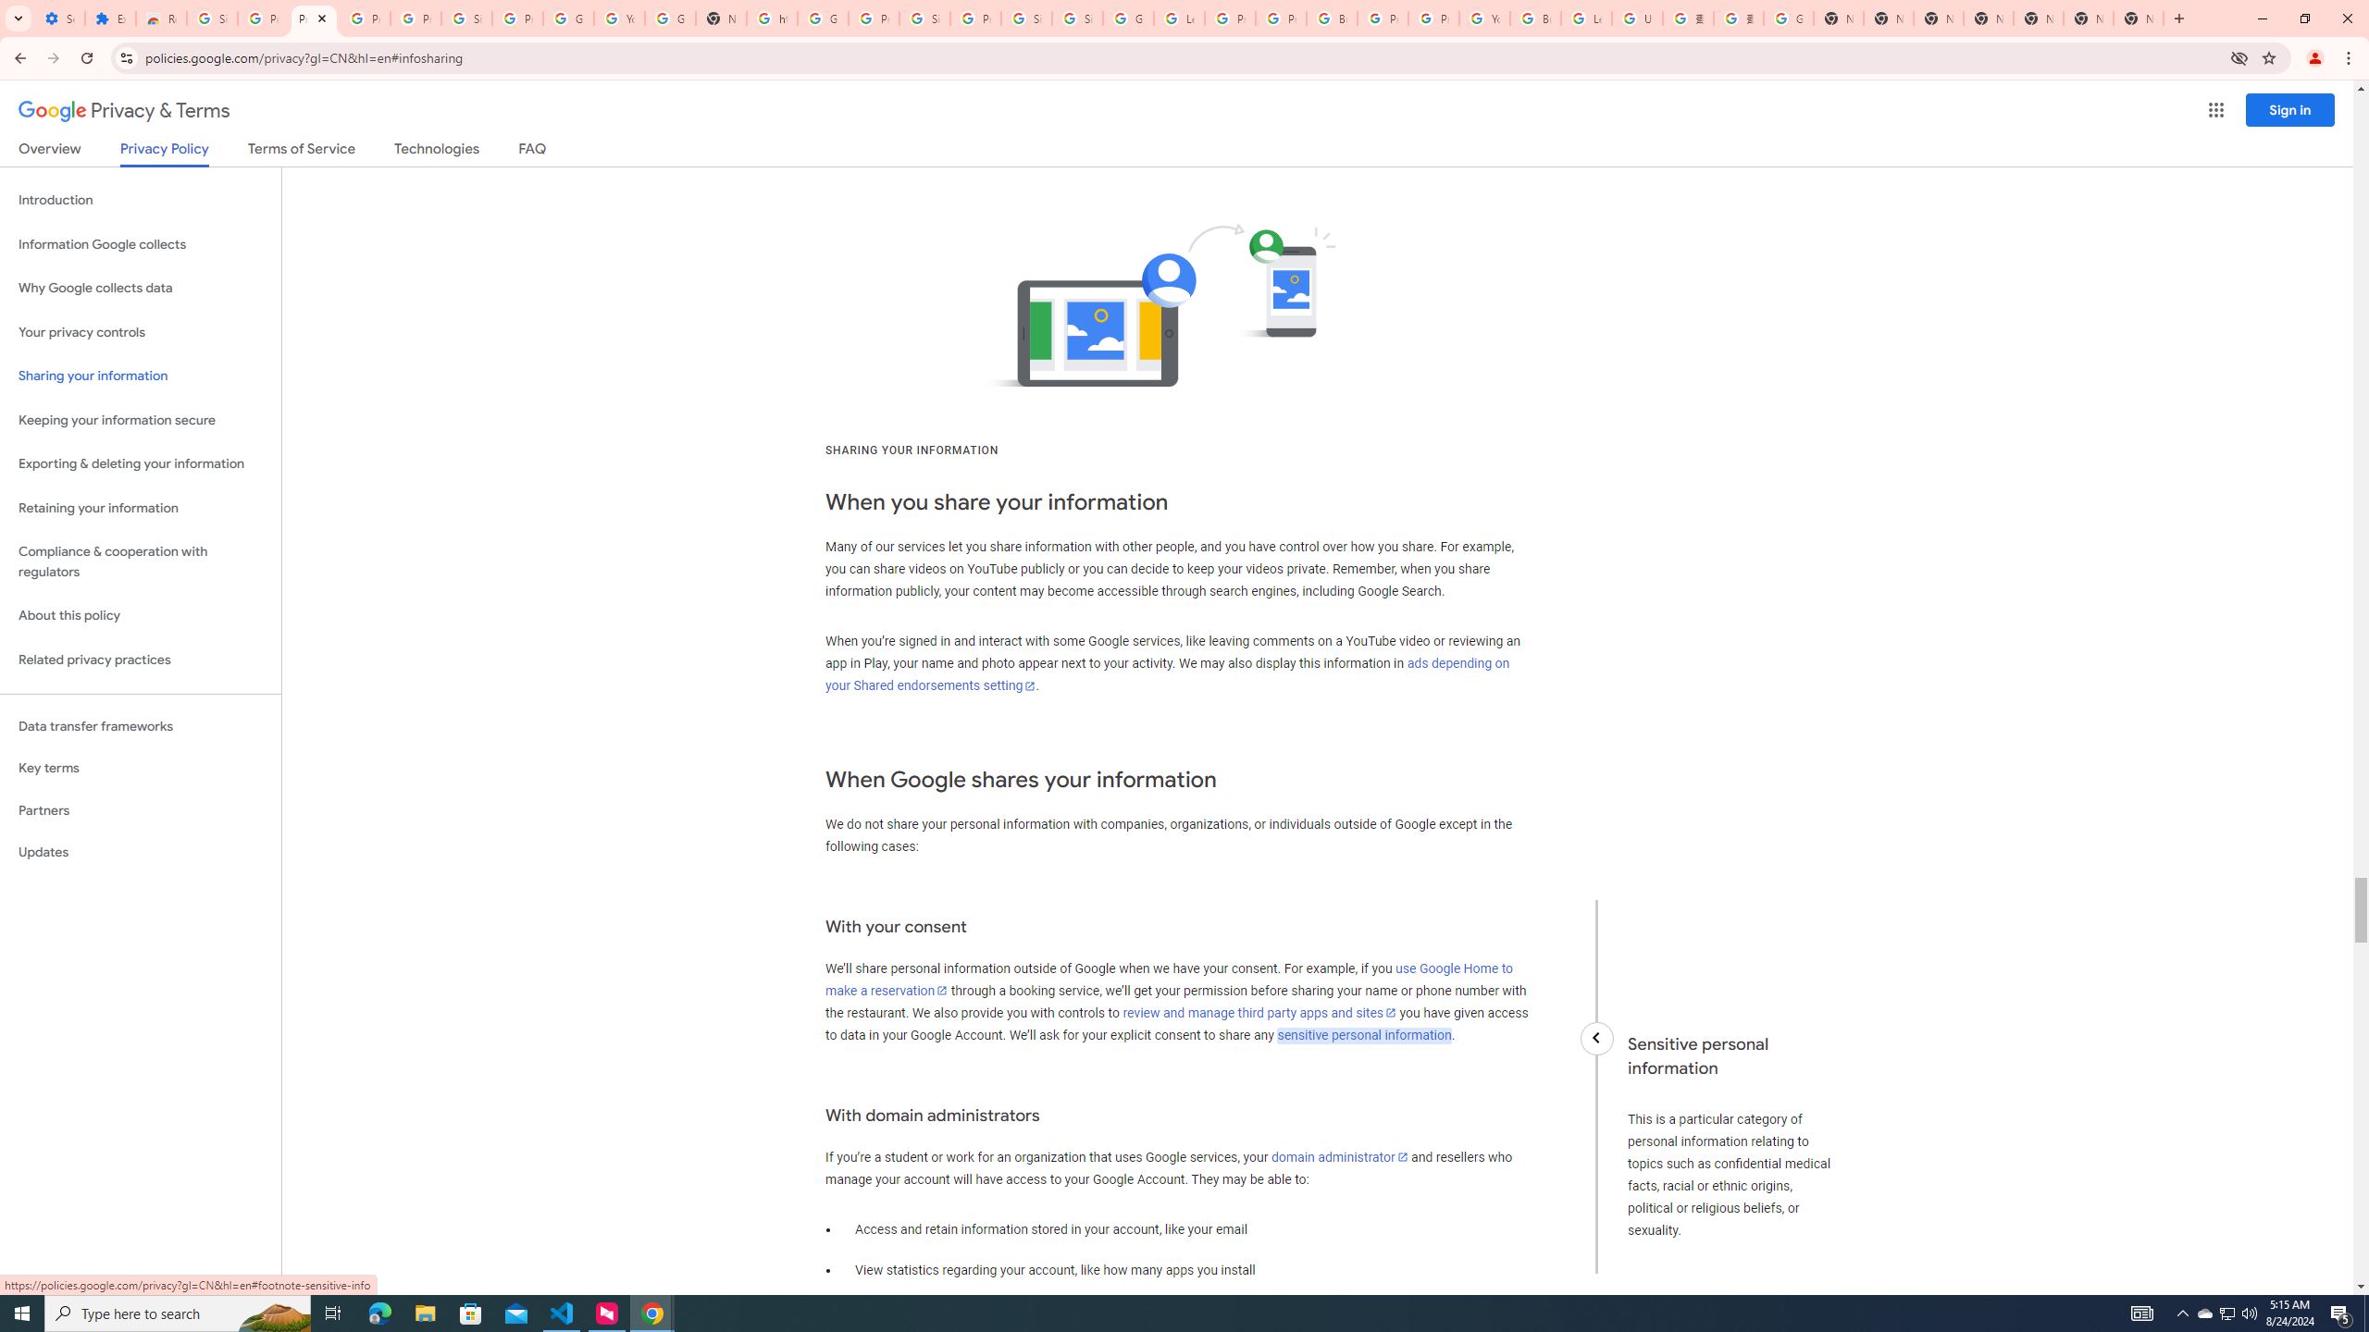 The image size is (2369, 1332). Describe the element at coordinates (1260, 1012) in the screenshot. I see `review and manage third party apps and sites` at that location.